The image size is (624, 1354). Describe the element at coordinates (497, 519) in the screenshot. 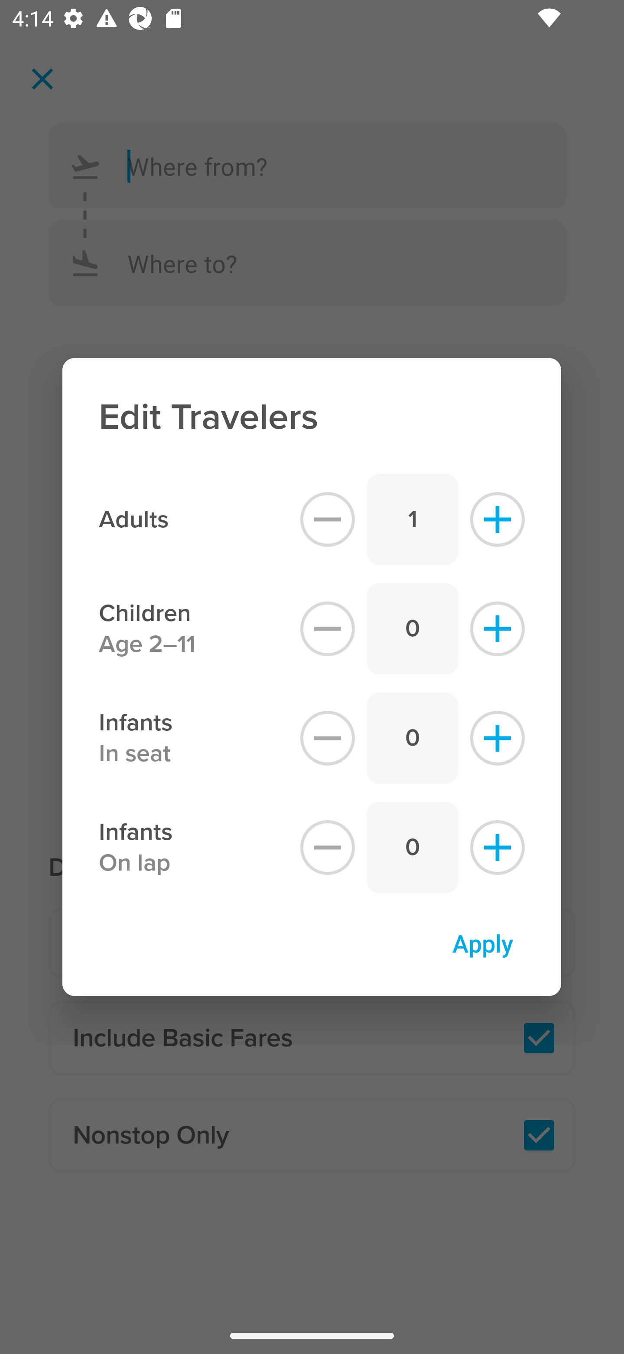

I see `Increase value` at that location.